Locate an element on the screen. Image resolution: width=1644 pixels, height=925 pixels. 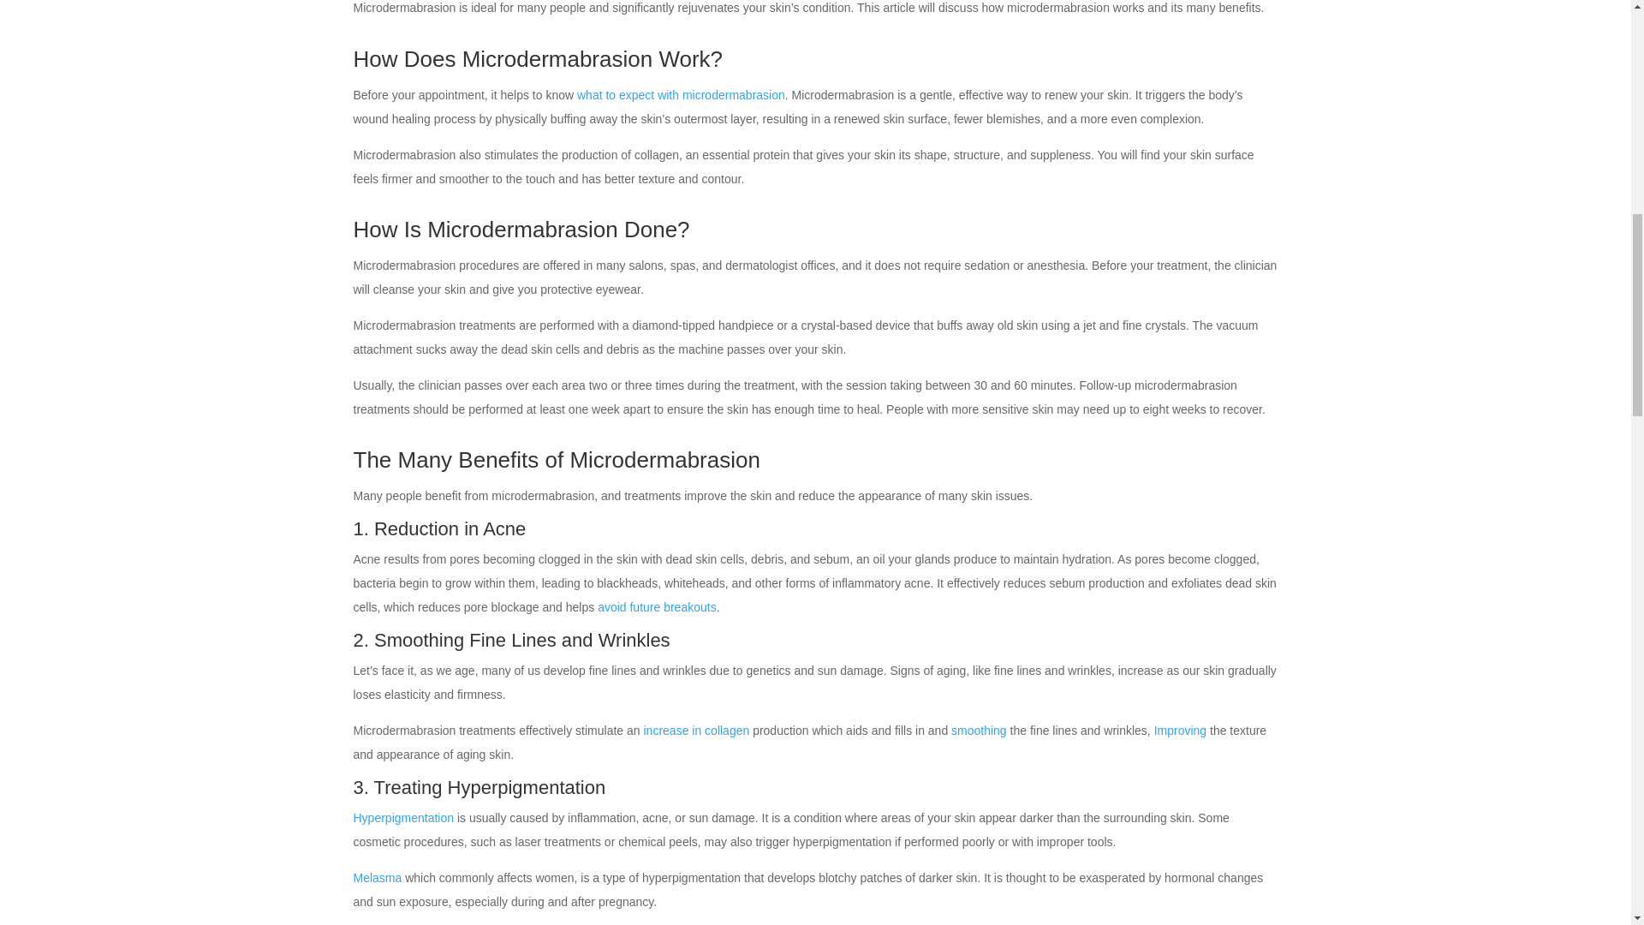
smoothing is located at coordinates (979, 730).